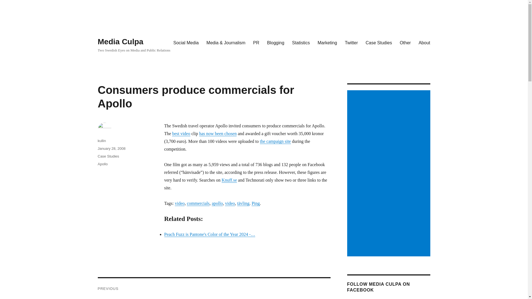 This screenshot has height=299, width=532. What do you see at coordinates (378, 287) in the screenshot?
I see `FOLLOW MEDIA CULPA ON FACEBOOK` at bounding box center [378, 287].